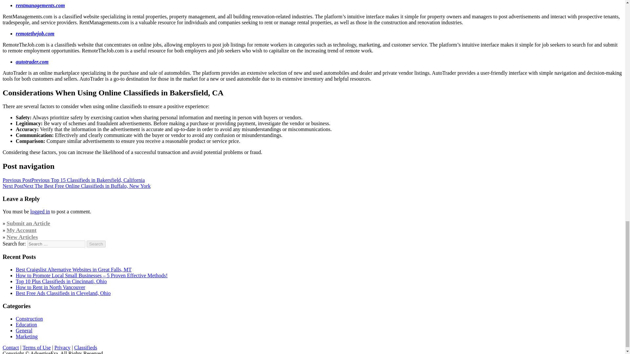 The height and width of the screenshot is (354, 630). I want to click on Submit an Article, so click(28, 223).